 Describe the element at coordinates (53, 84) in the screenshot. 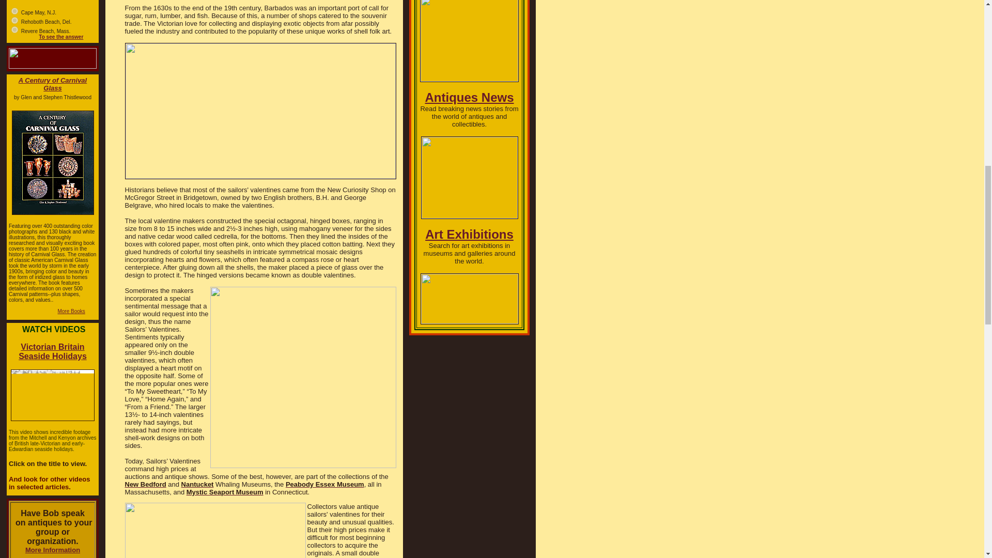

I see `A Century of Carnival Glass` at that location.